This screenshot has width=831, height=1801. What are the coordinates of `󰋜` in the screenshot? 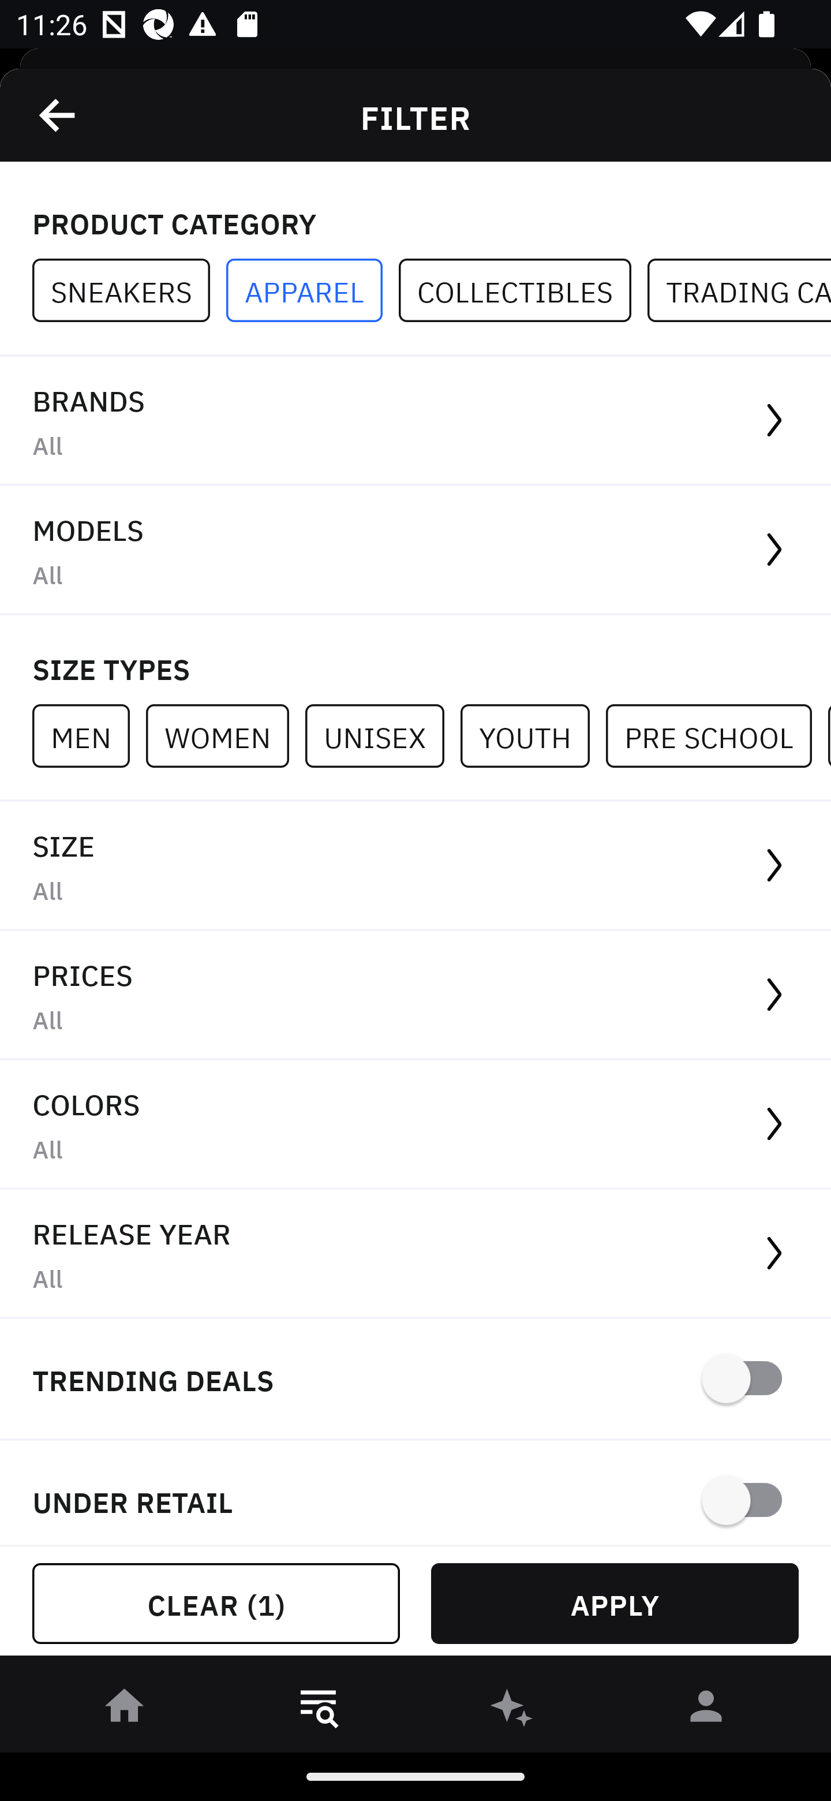 It's located at (125, 1710).